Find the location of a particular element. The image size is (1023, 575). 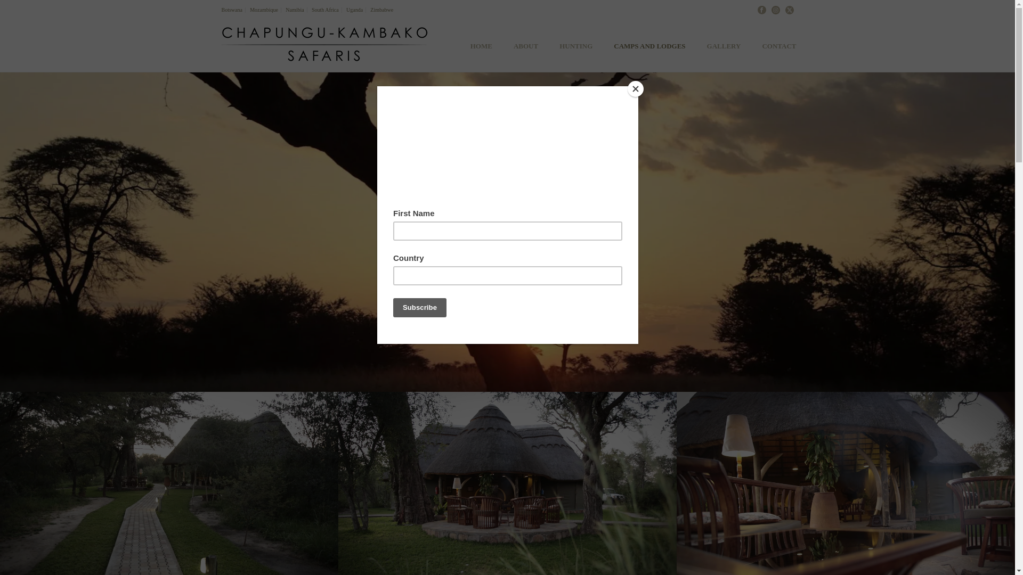

i3b2807-1 is located at coordinates (507, 483).